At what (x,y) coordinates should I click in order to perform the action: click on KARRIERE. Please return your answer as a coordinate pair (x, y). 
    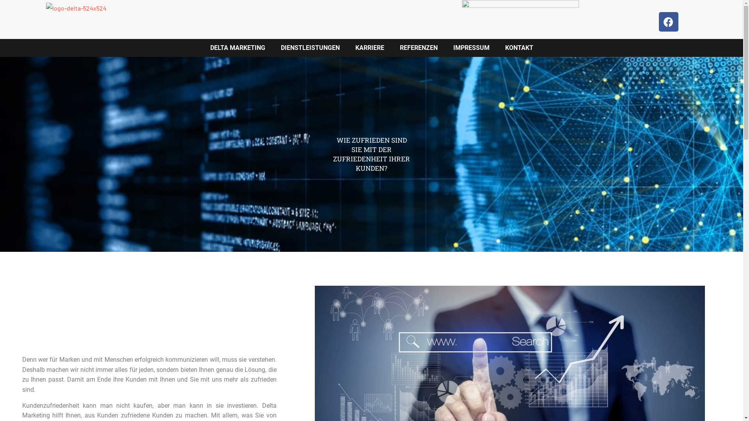
    Looking at the image, I should click on (369, 48).